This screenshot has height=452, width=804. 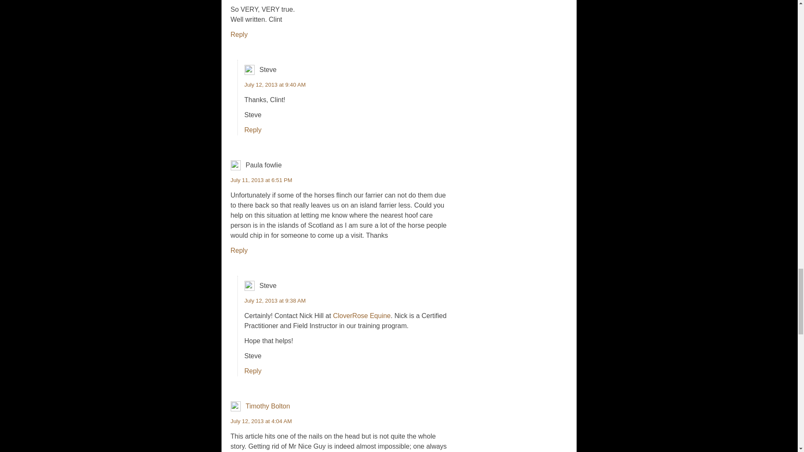 What do you see at coordinates (267, 406) in the screenshot?
I see `Timothy Bolton` at bounding box center [267, 406].